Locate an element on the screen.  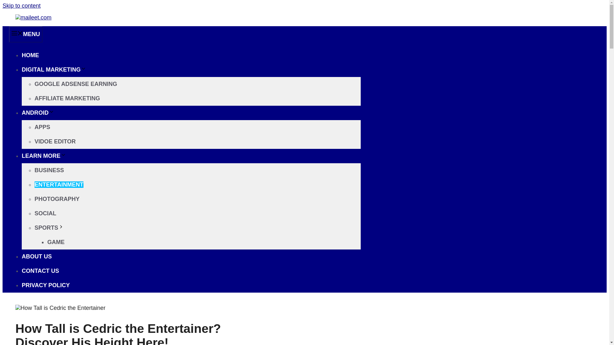
PHOTOGRAPHY is located at coordinates (57, 199).